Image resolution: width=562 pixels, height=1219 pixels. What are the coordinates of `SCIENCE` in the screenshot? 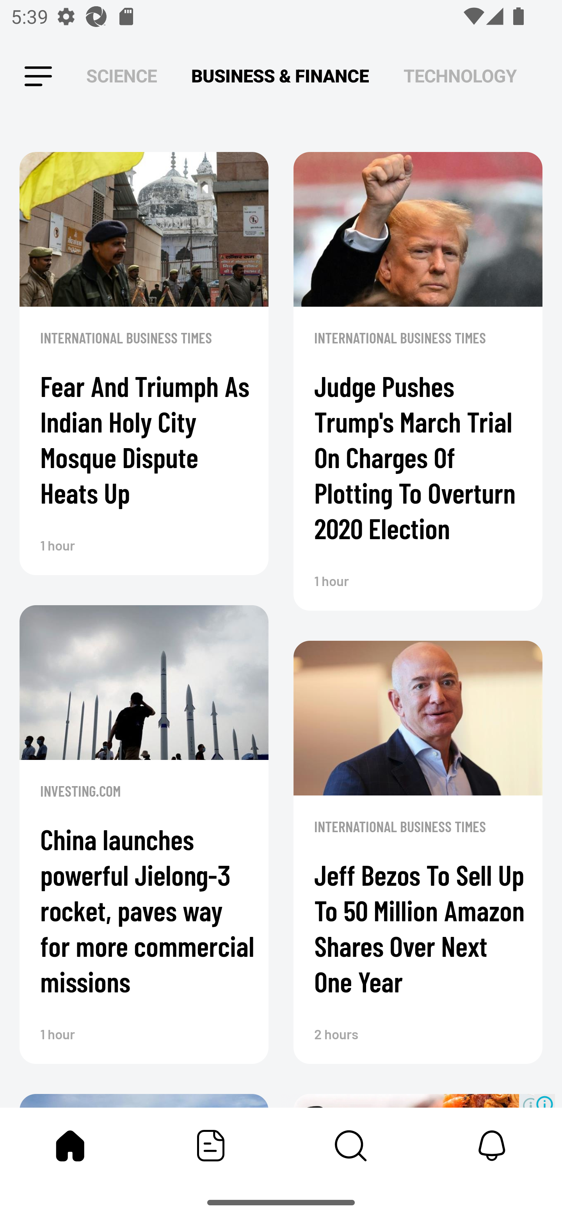 It's located at (121, 76).